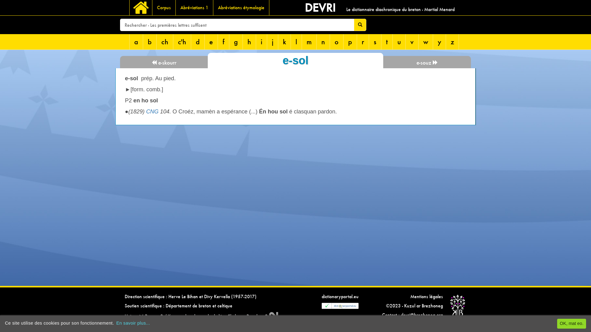 This screenshot has width=591, height=332. What do you see at coordinates (572, 324) in the screenshot?
I see `OK, mat eo.` at bounding box center [572, 324].